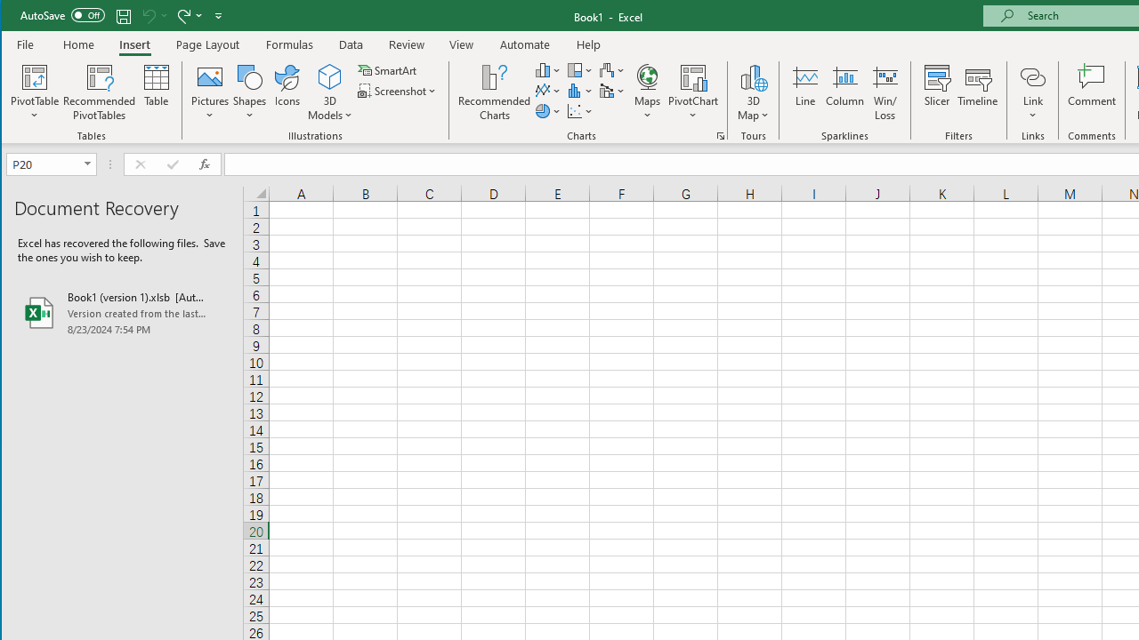 This screenshot has height=640, width=1139. Describe the element at coordinates (124, 16) in the screenshot. I see `Save` at that location.